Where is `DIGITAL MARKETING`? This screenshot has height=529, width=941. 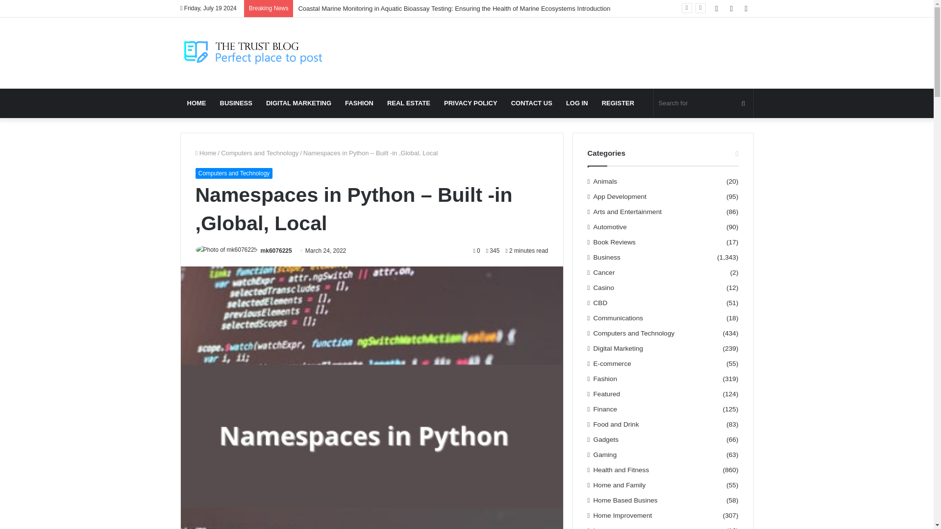
DIGITAL MARKETING is located at coordinates (298, 103).